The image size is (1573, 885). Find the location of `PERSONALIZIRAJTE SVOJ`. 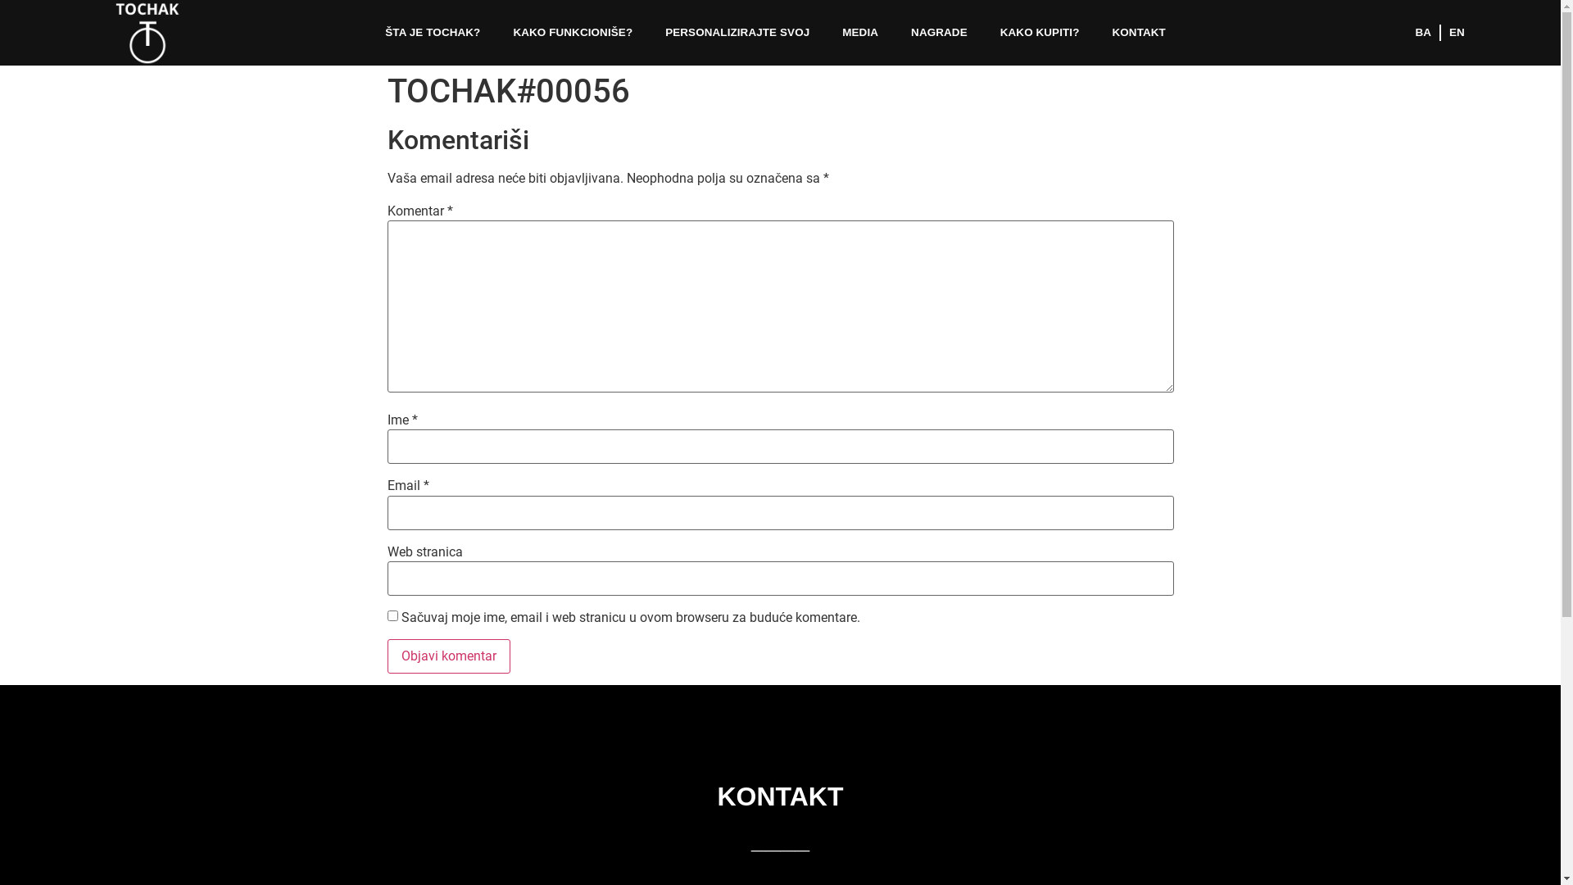

PERSONALIZIRAJTE SVOJ is located at coordinates (737, 33).